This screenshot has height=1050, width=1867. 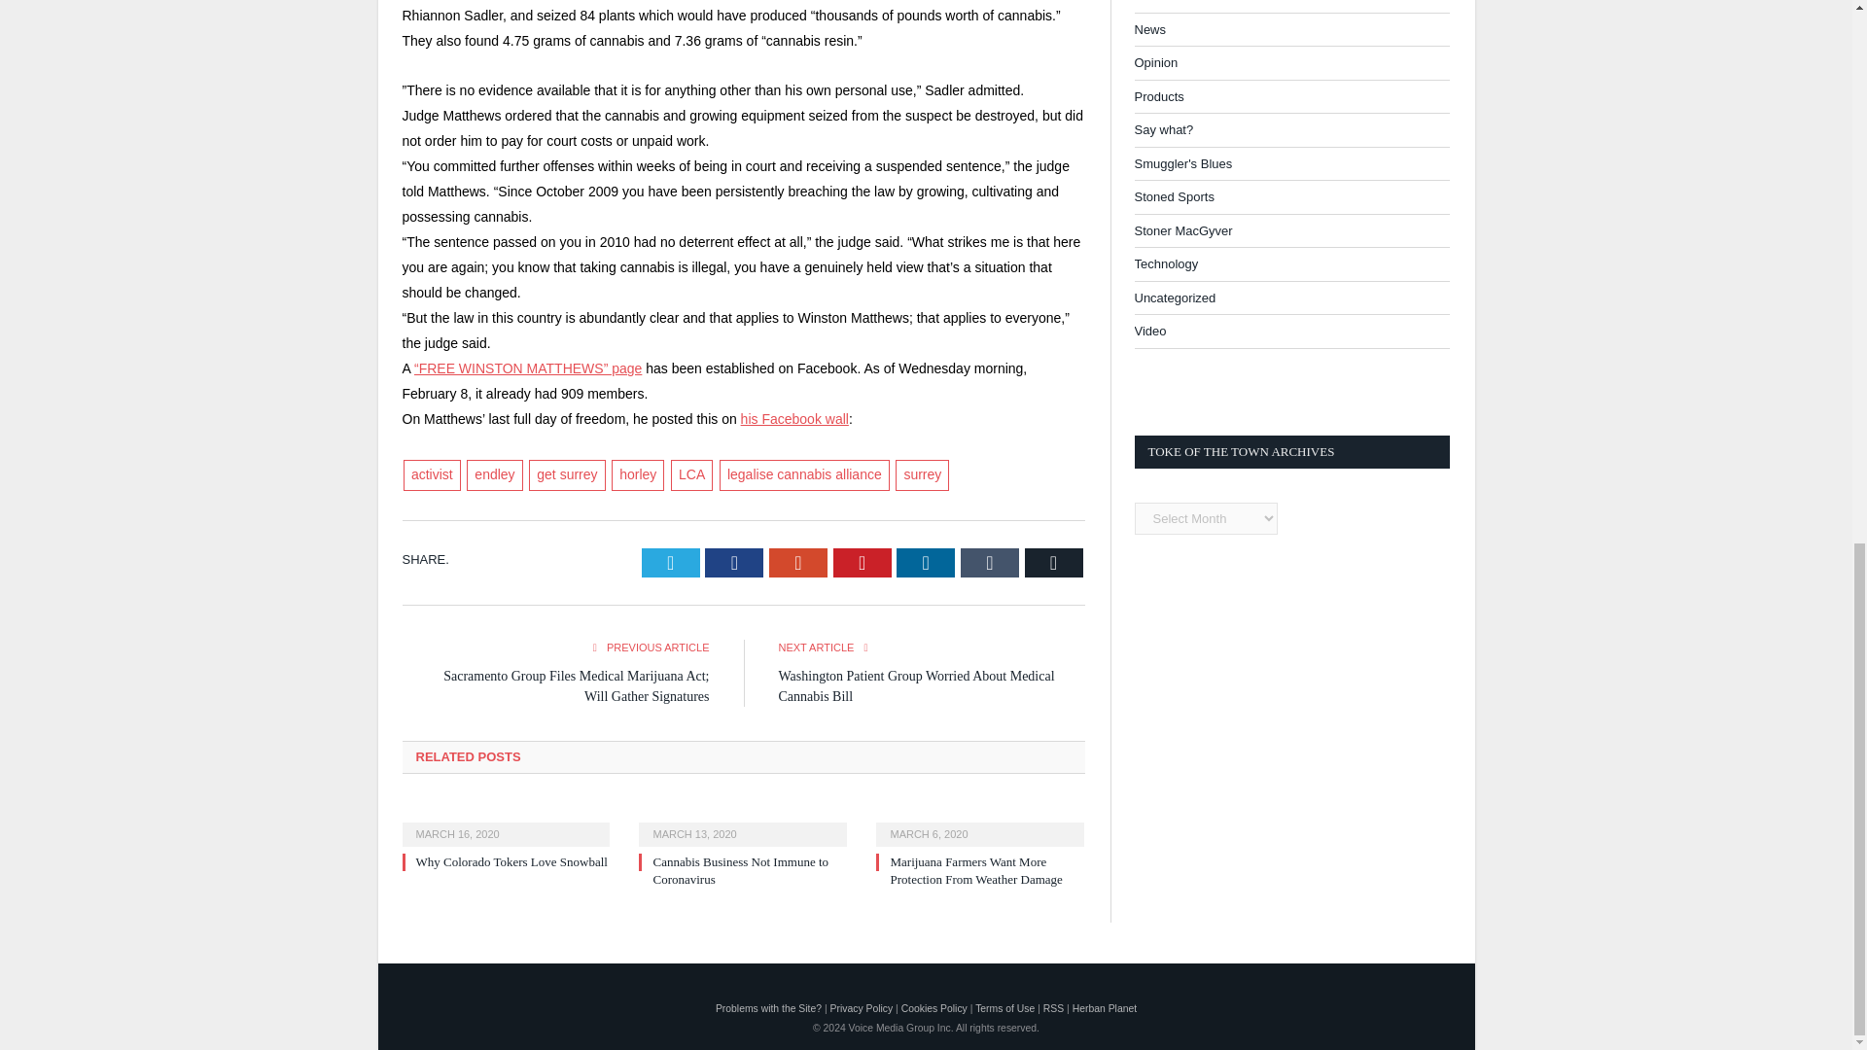 What do you see at coordinates (671, 562) in the screenshot?
I see `Twitter` at bounding box center [671, 562].